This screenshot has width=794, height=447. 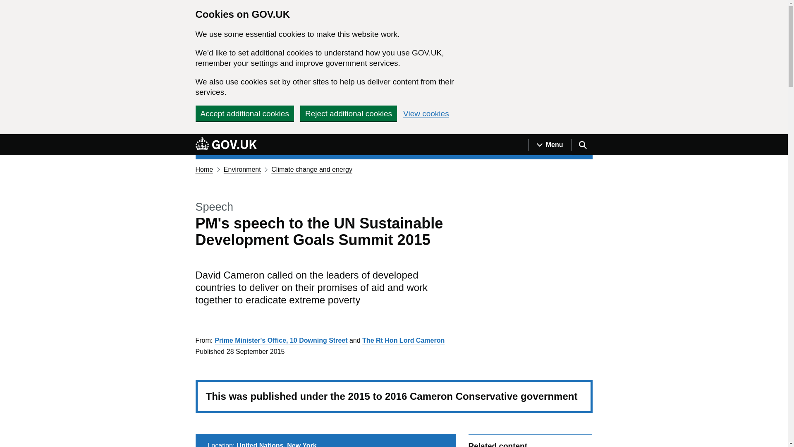 What do you see at coordinates (6, 139) in the screenshot?
I see `Skip to main content` at bounding box center [6, 139].